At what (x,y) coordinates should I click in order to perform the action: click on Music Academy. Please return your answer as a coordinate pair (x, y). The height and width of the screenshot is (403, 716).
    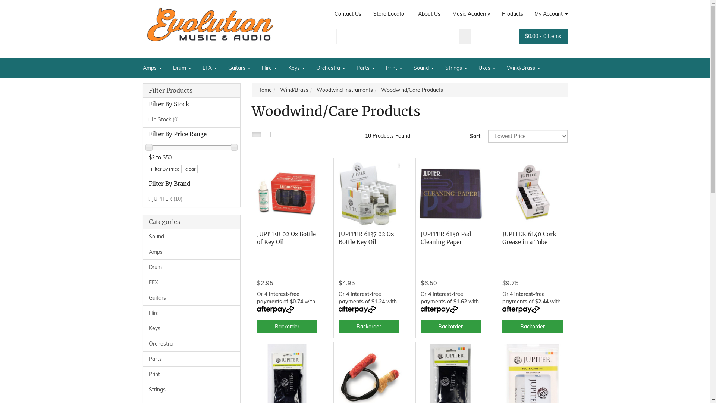
    Looking at the image, I should click on (471, 14).